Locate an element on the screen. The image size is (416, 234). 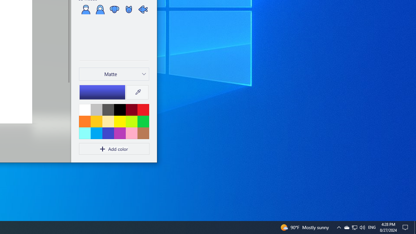
Cat is located at coordinates (129, 9).